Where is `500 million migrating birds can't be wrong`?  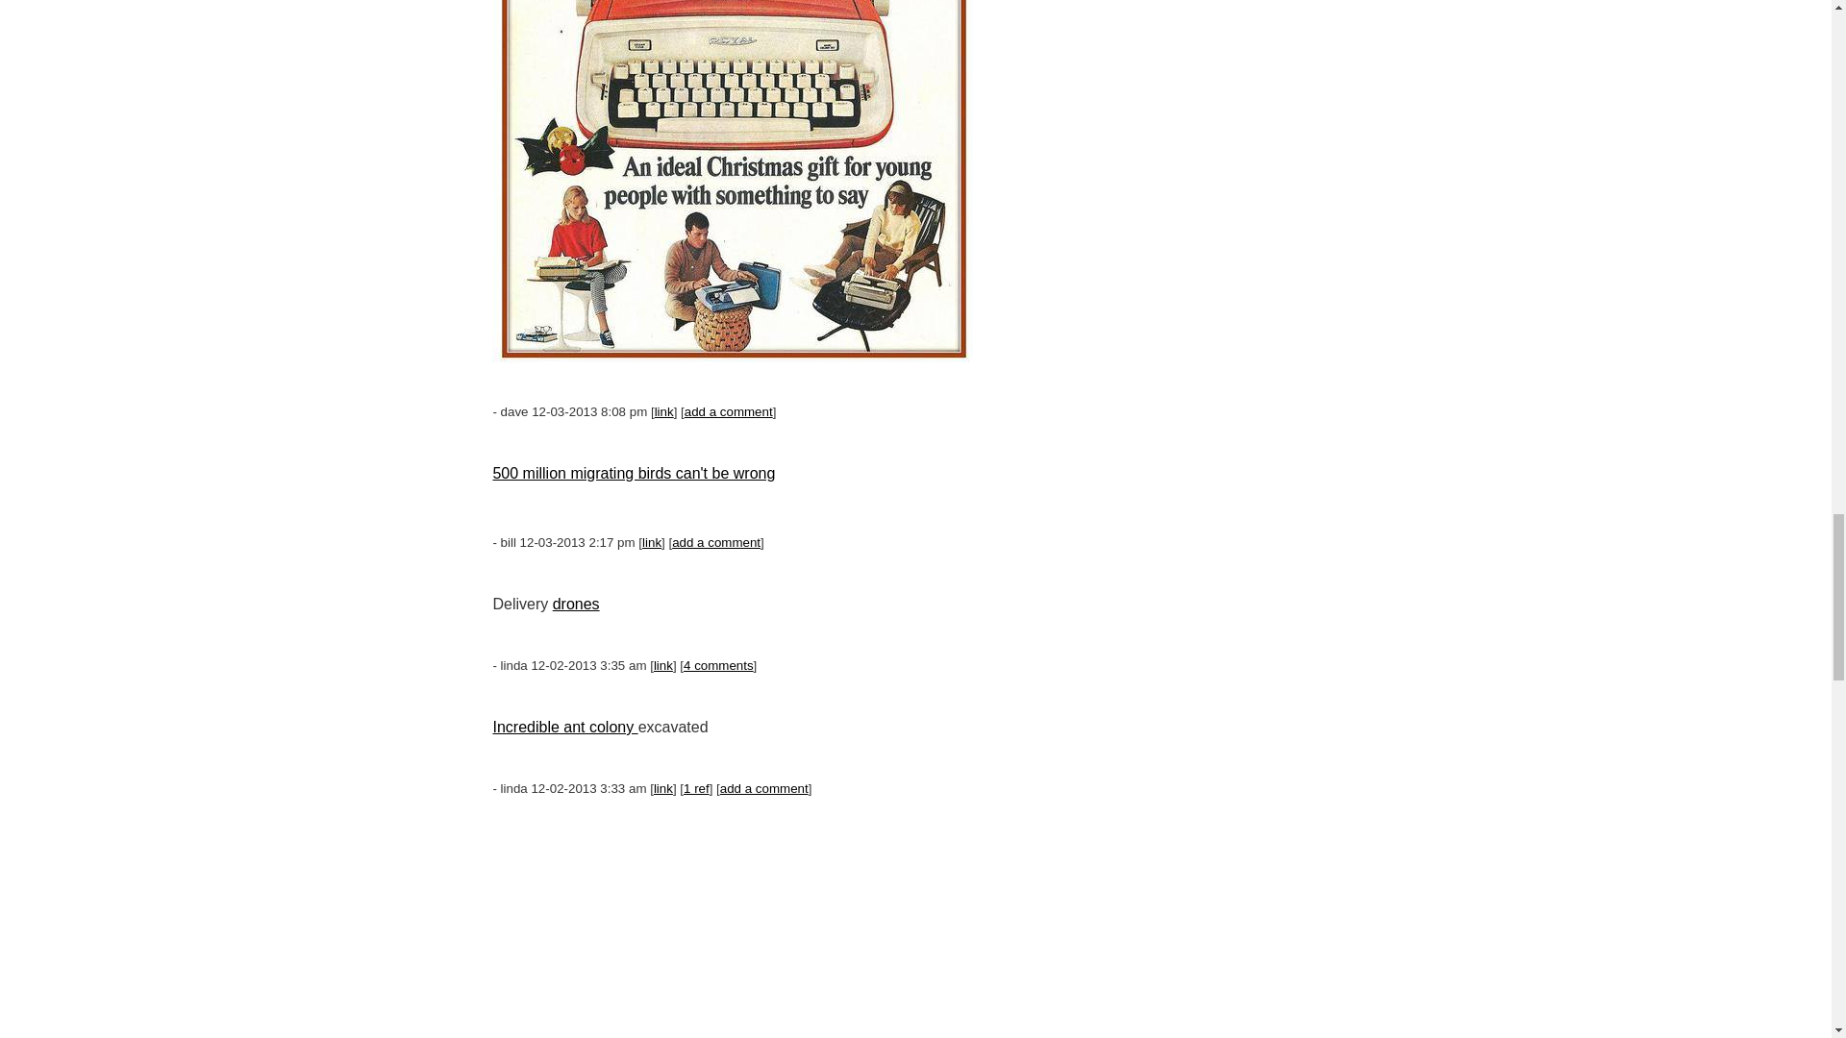
500 million migrating birds can't be wrong is located at coordinates (634, 473).